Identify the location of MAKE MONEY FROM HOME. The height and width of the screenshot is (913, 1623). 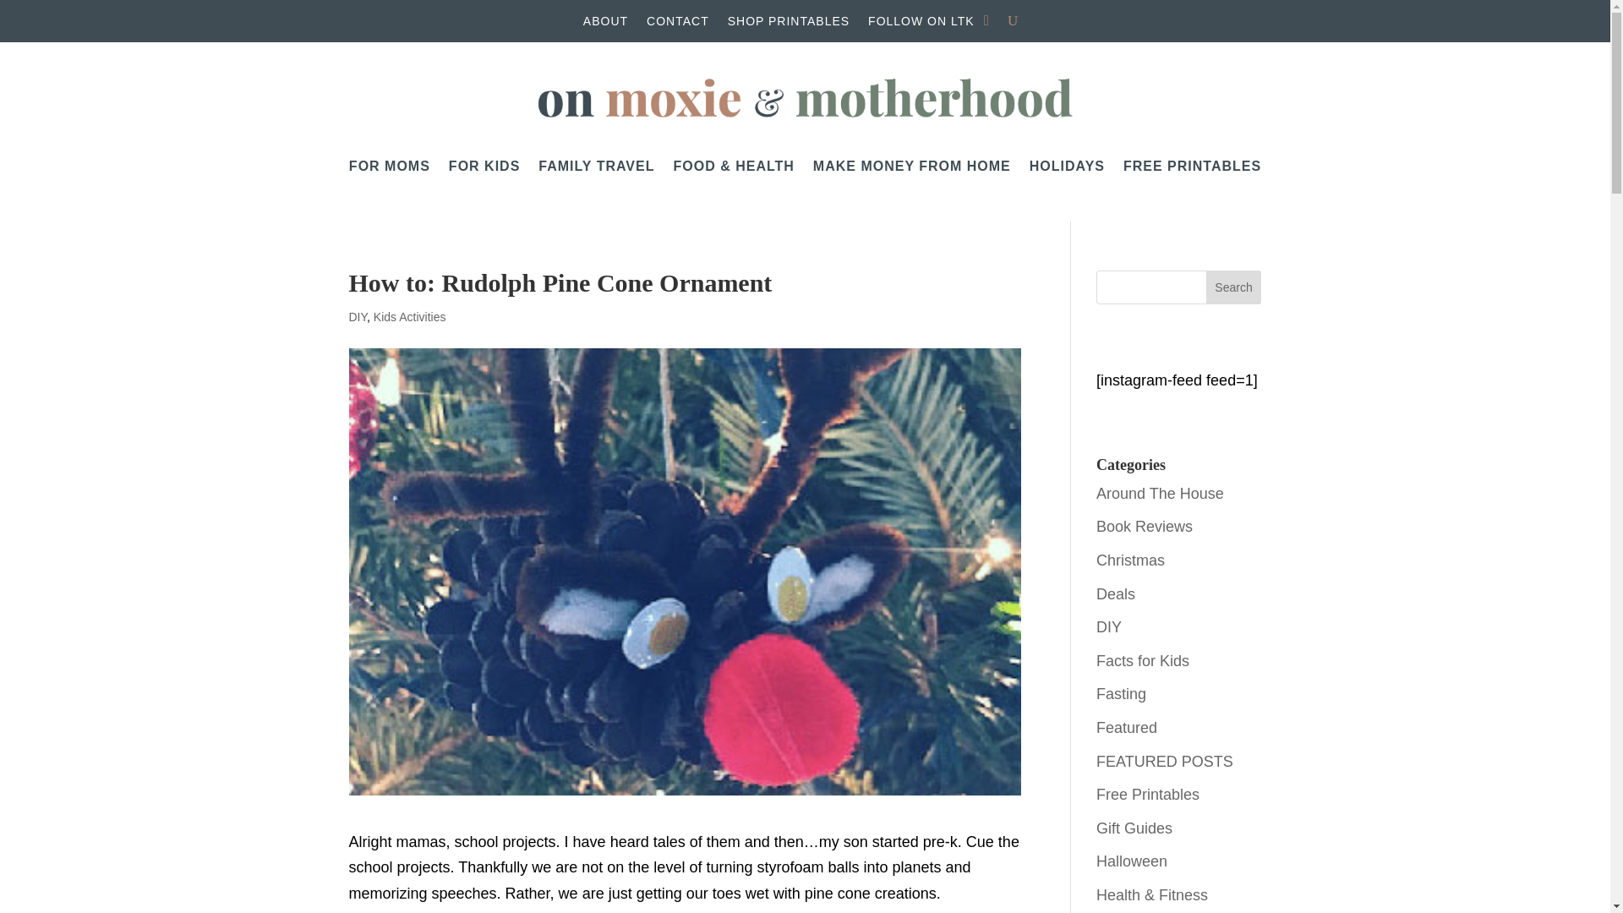
(911, 166).